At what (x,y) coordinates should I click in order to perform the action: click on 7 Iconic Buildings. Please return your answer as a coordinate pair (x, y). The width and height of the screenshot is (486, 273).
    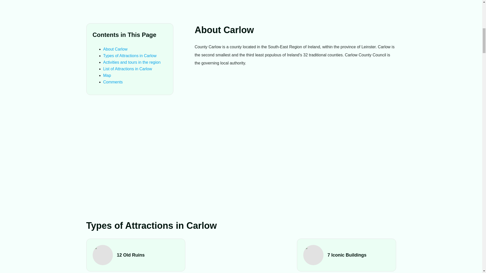
    Looking at the image, I should click on (346, 255).